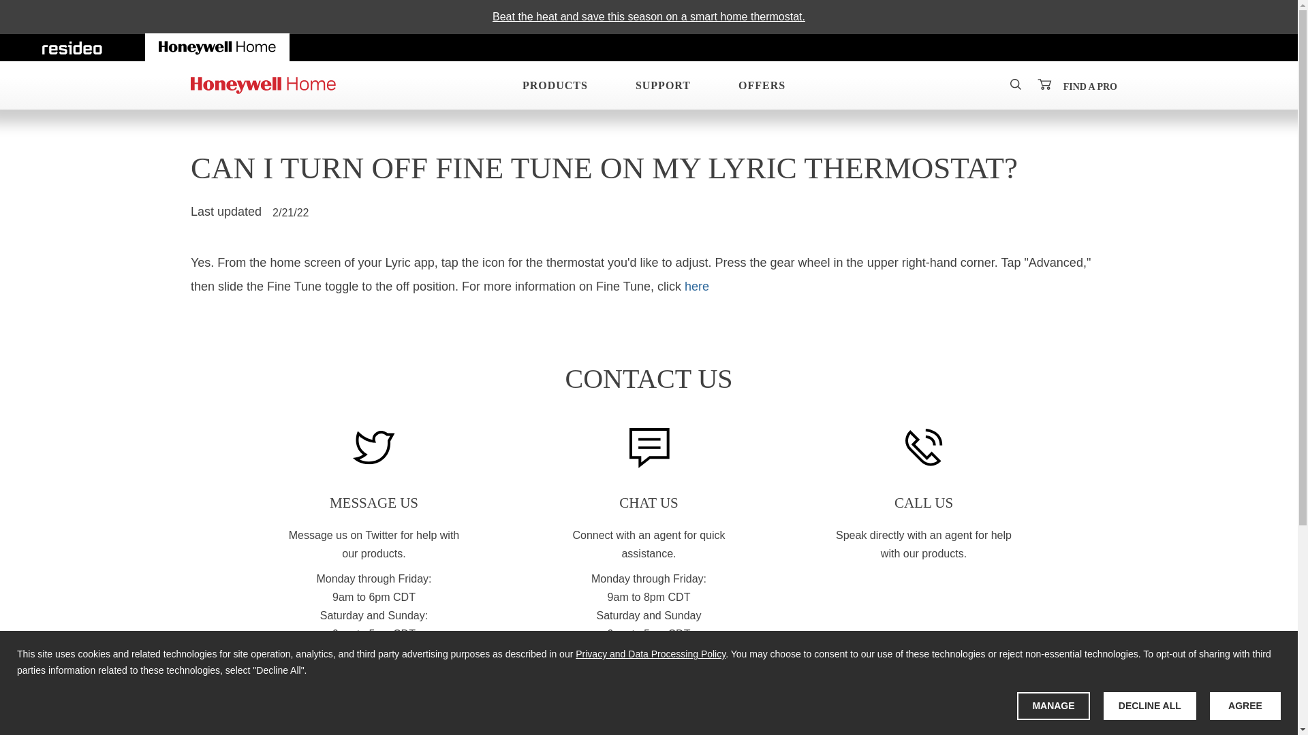 The image size is (1308, 735). What do you see at coordinates (218, 46) in the screenshot?
I see `Honeywell Home home page` at bounding box center [218, 46].